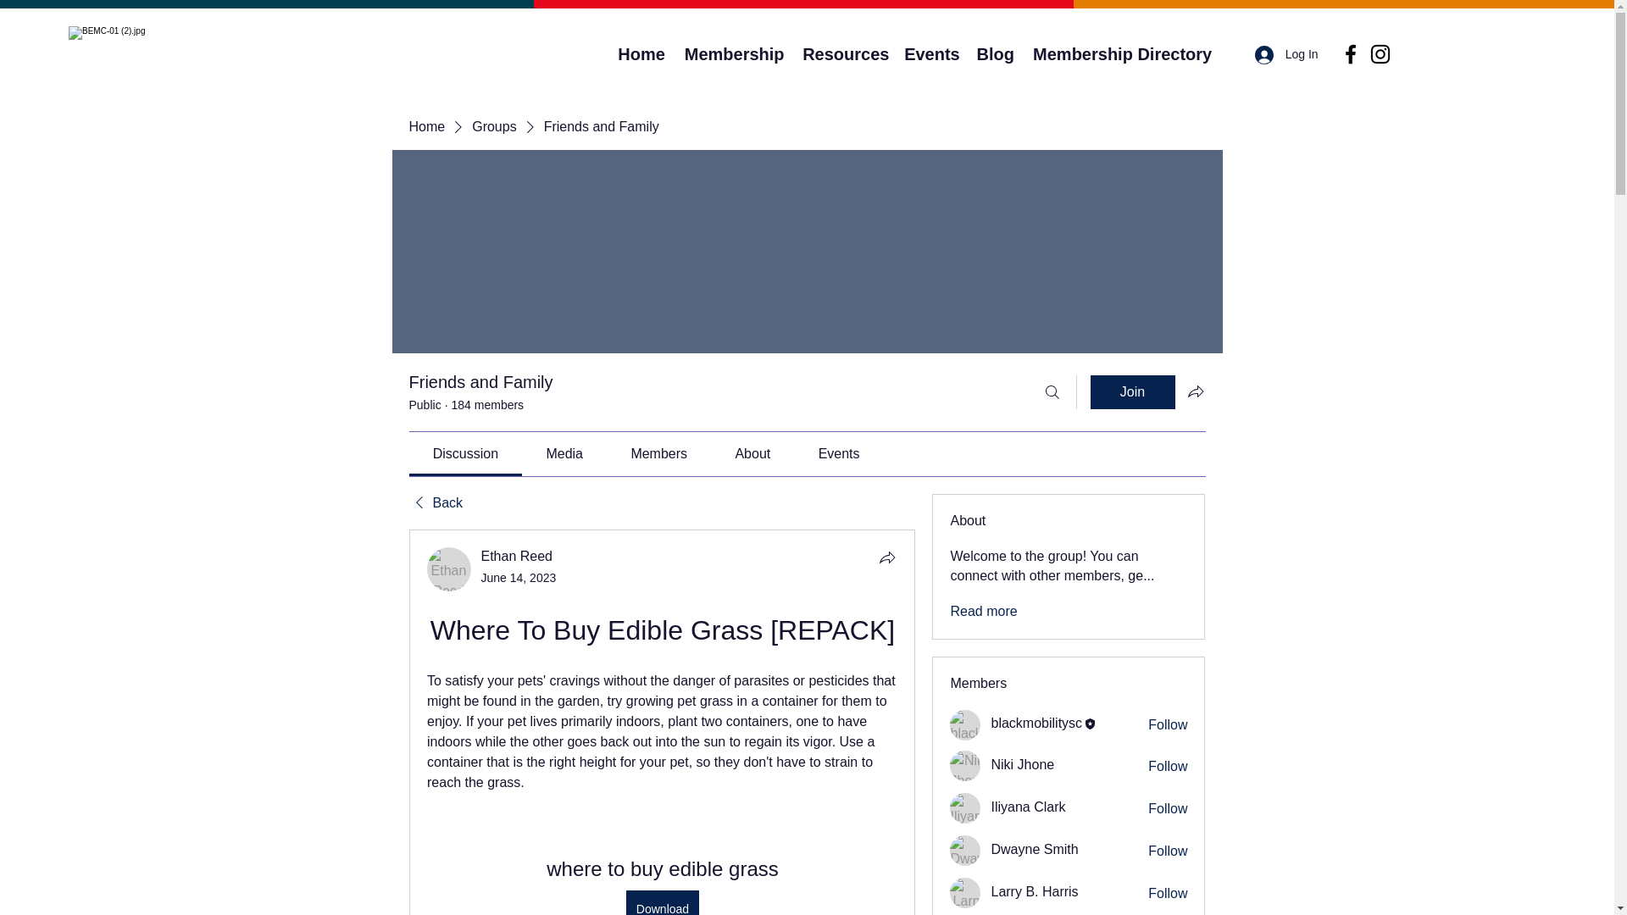 The image size is (1627, 915). I want to click on Follow, so click(1168, 851).